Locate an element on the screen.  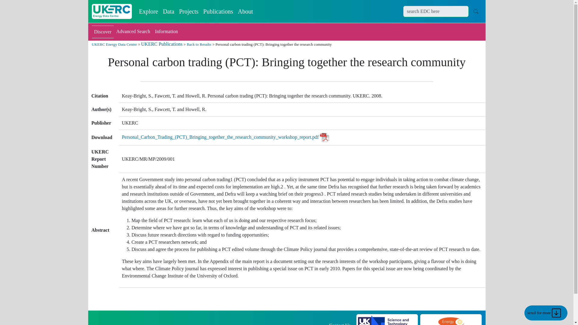
Contact Us is located at coordinates (340, 324).